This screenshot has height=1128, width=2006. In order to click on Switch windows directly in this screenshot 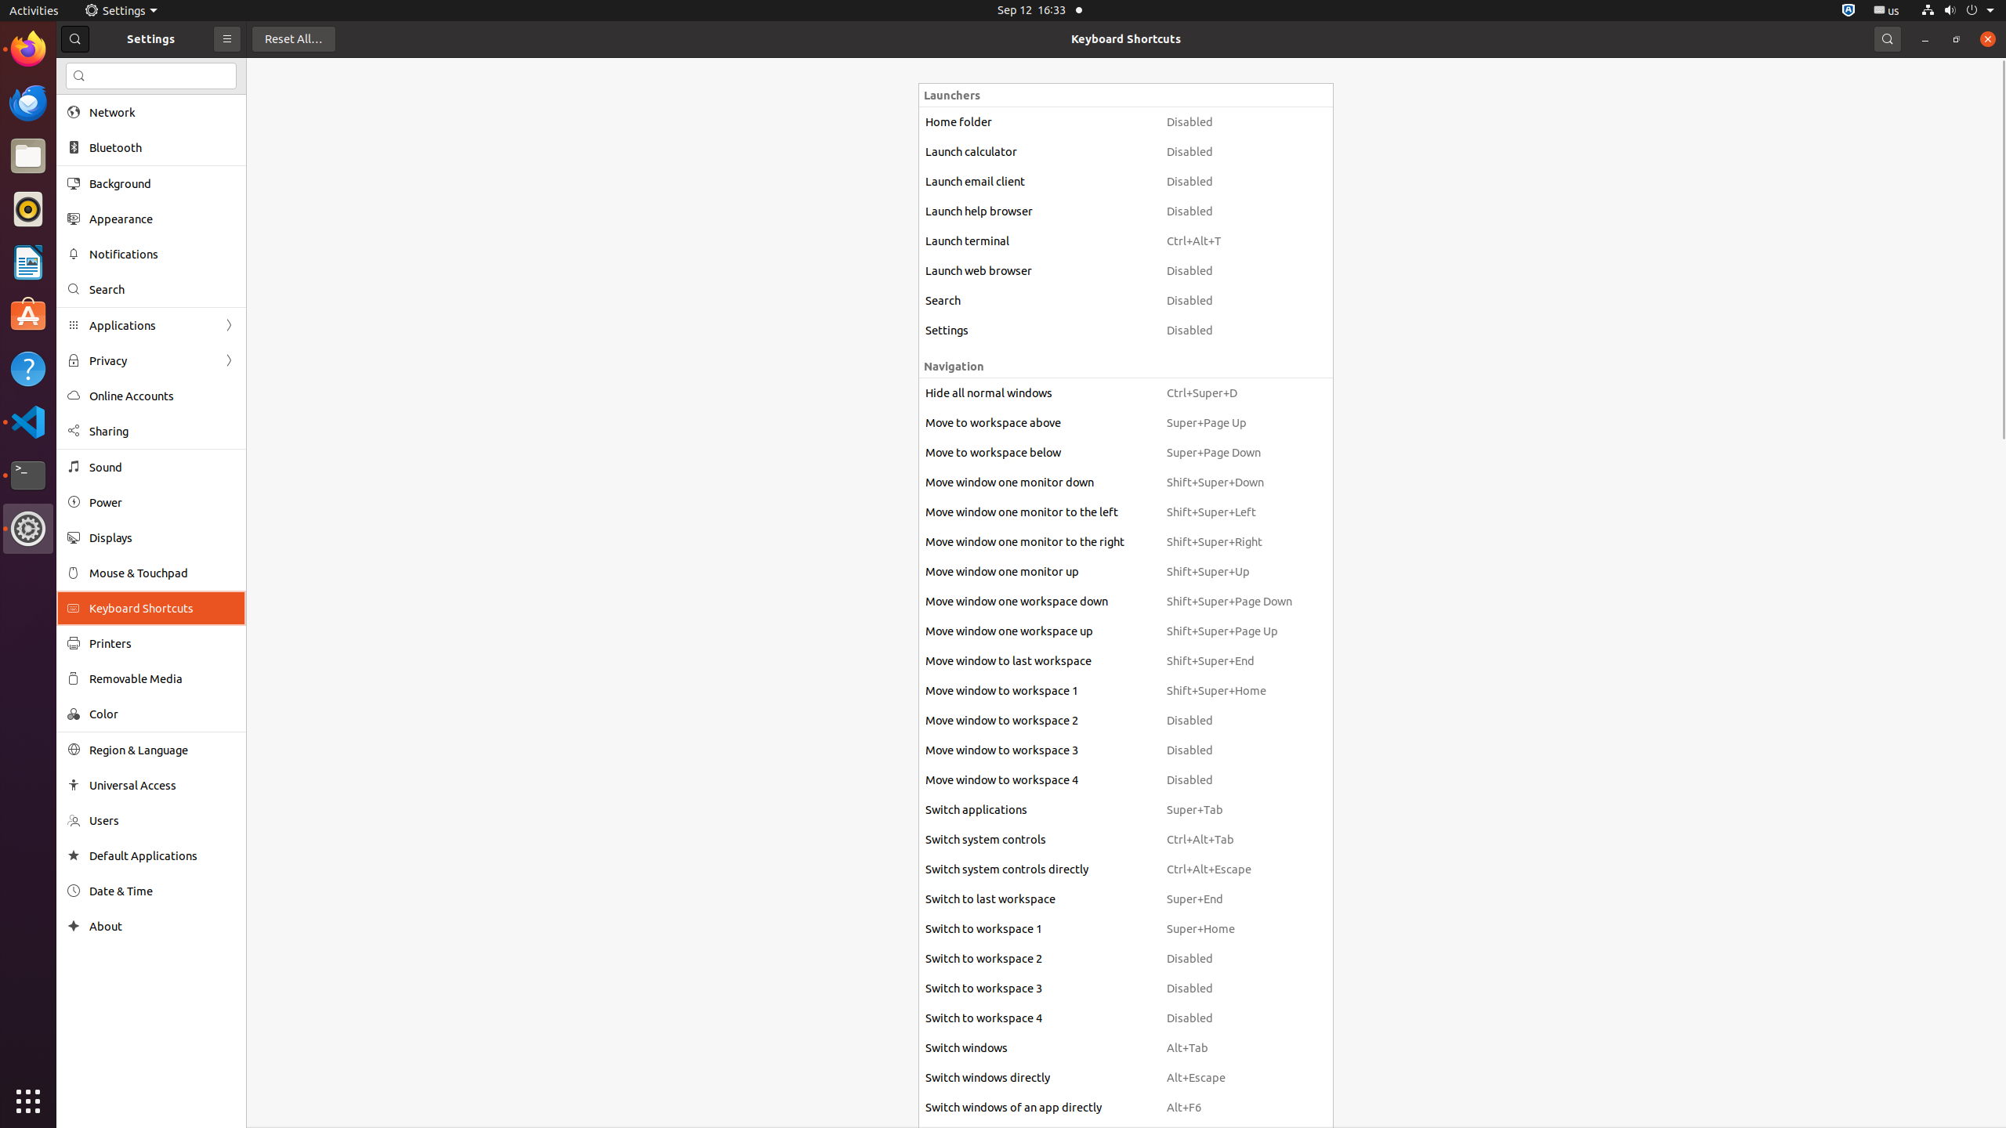, I will do `click(1039, 1078)`.